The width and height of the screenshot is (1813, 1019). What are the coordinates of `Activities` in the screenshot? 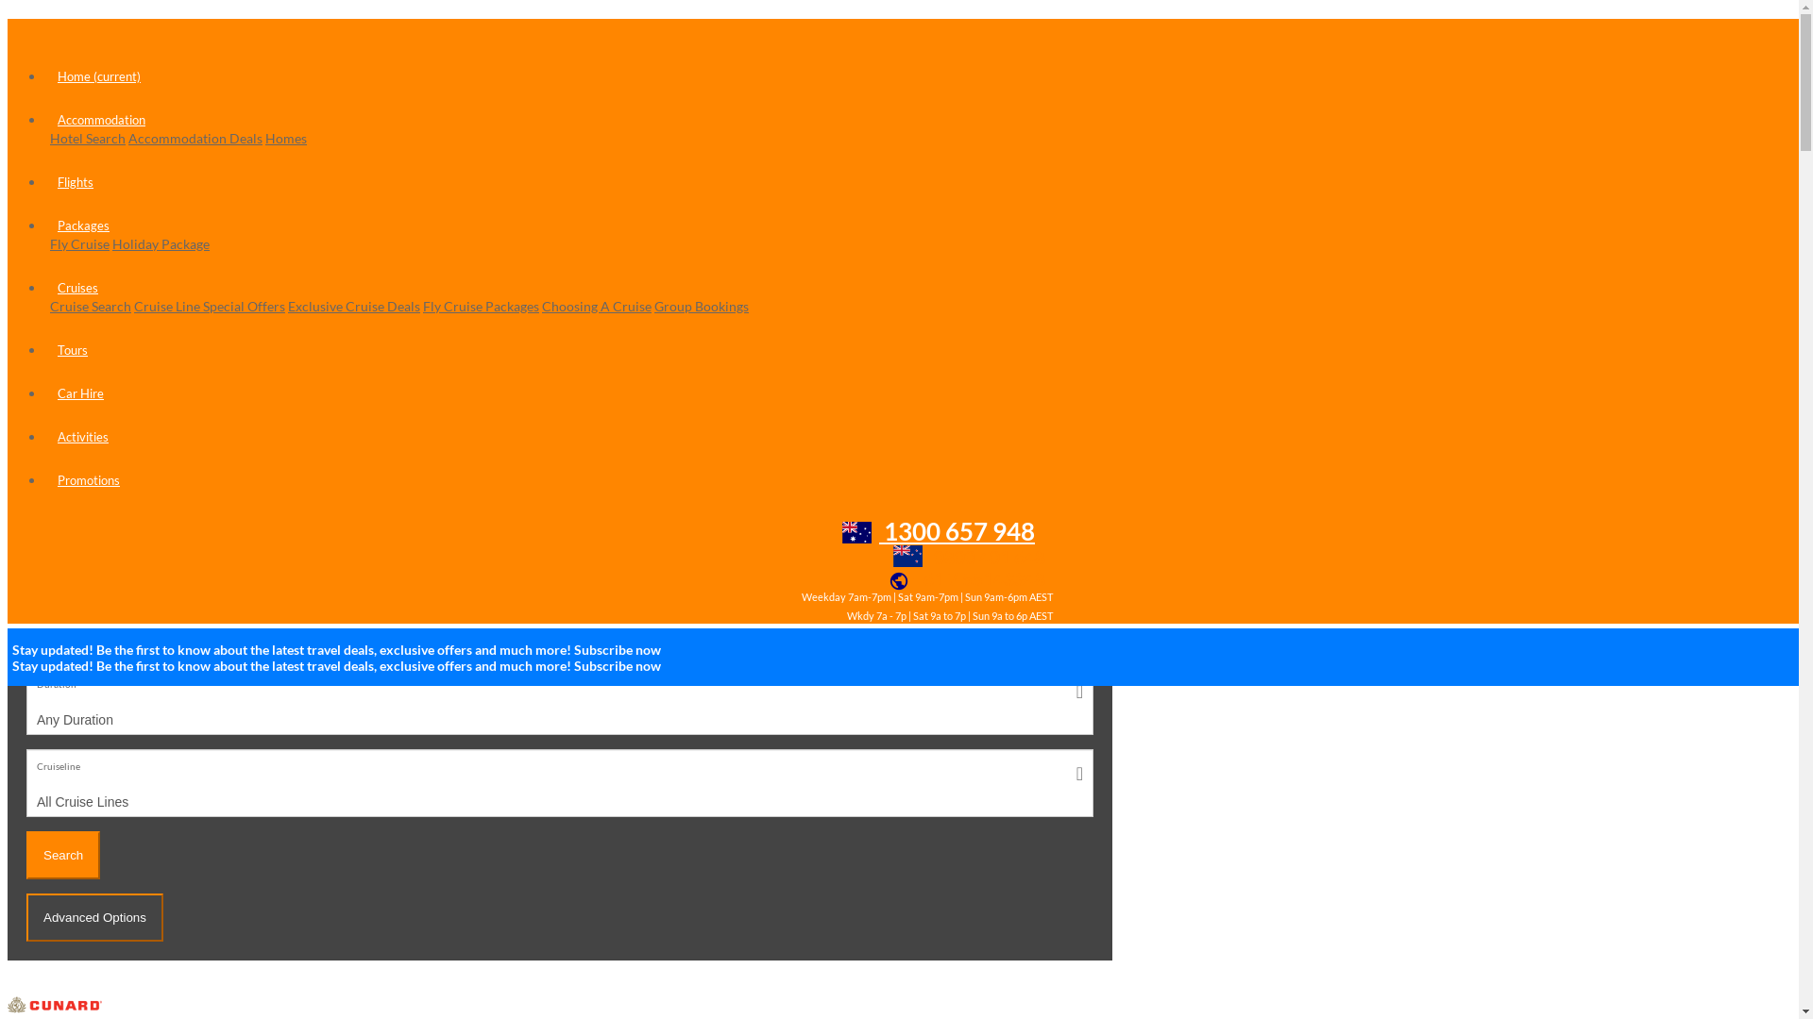 It's located at (83, 437).